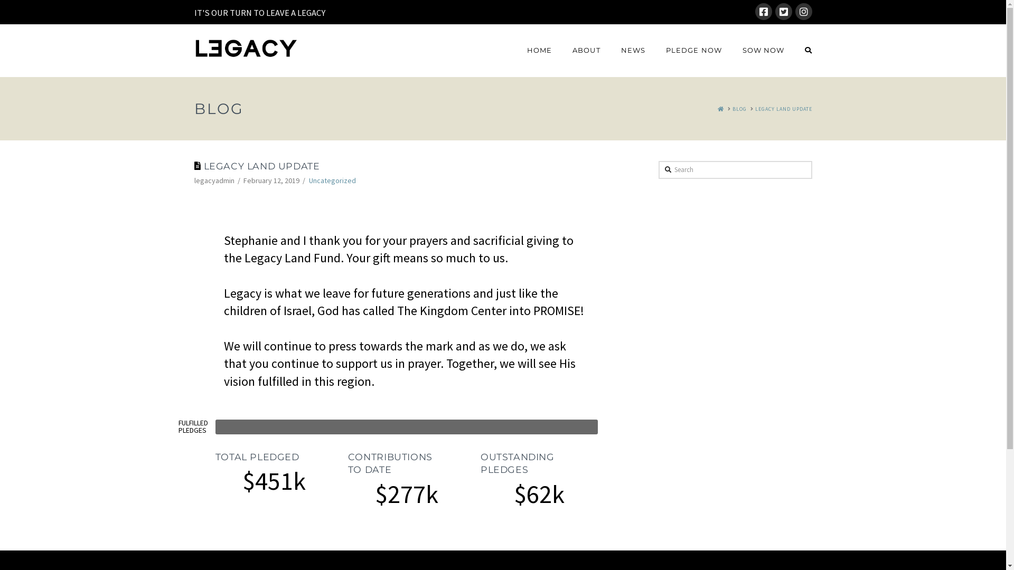 The image size is (1014, 570). What do you see at coordinates (804, 12) in the screenshot?
I see `Instagram` at bounding box center [804, 12].